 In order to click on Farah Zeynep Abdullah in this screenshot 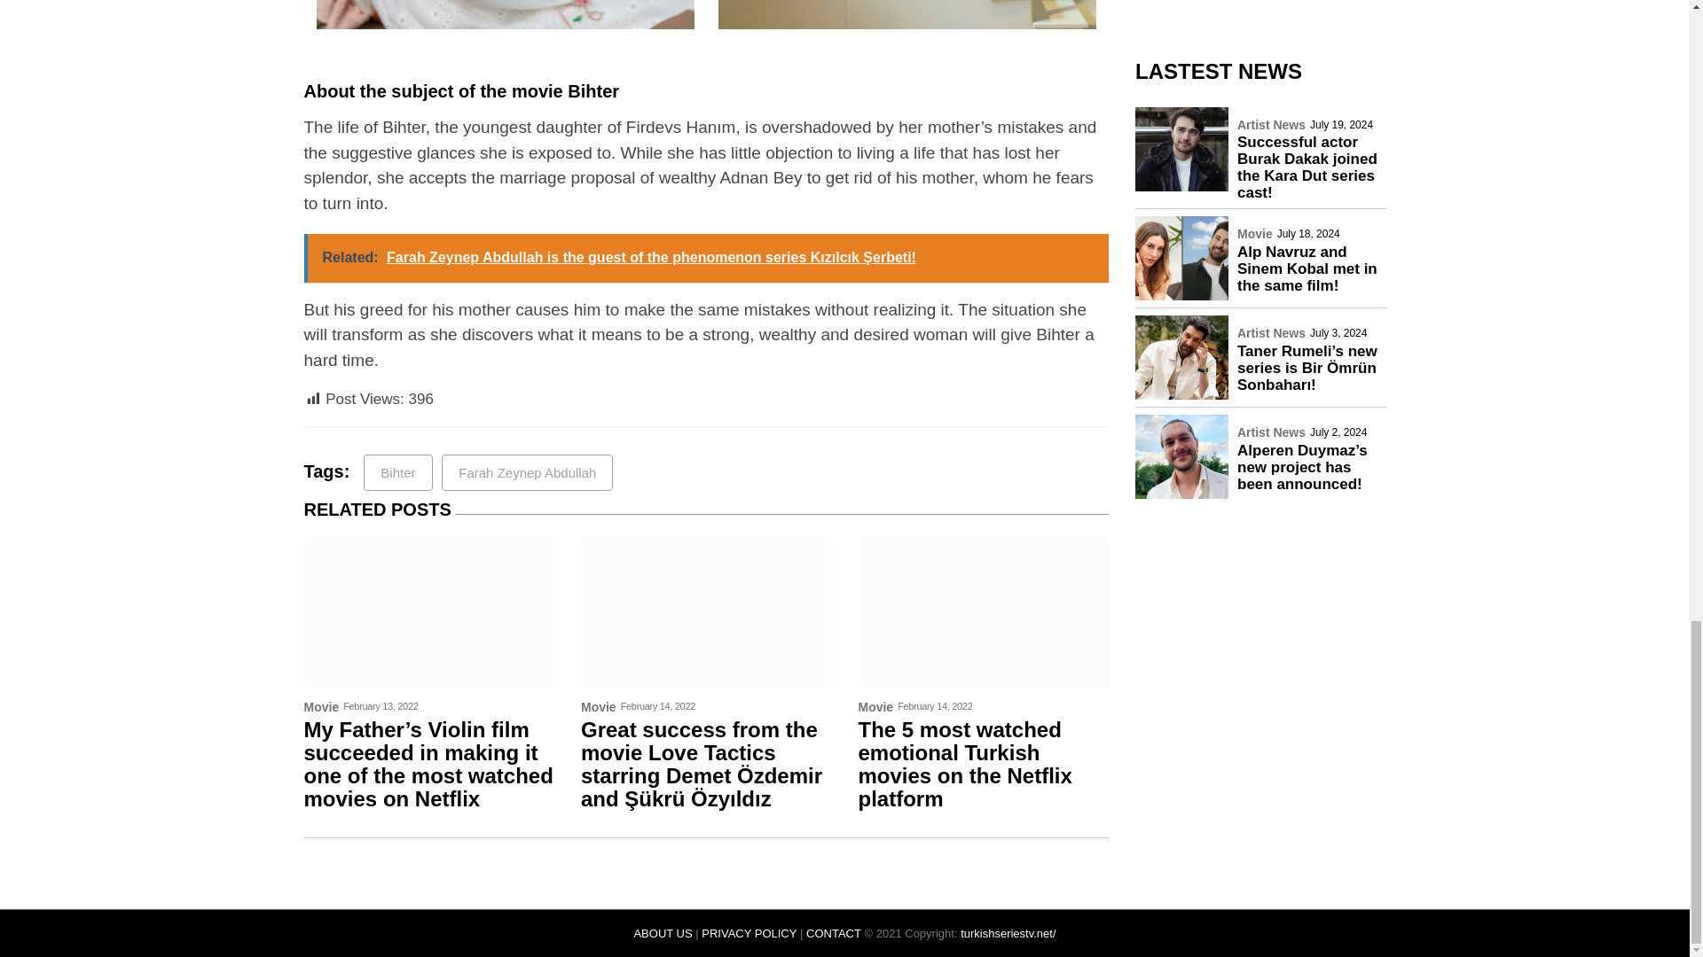, I will do `click(527, 473)`.